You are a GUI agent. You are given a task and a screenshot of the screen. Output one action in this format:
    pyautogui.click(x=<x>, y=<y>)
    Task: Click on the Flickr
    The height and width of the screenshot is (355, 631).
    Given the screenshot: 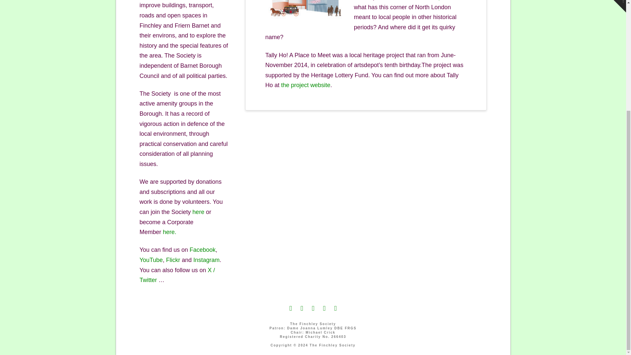 What is the action you would take?
    pyautogui.click(x=173, y=260)
    